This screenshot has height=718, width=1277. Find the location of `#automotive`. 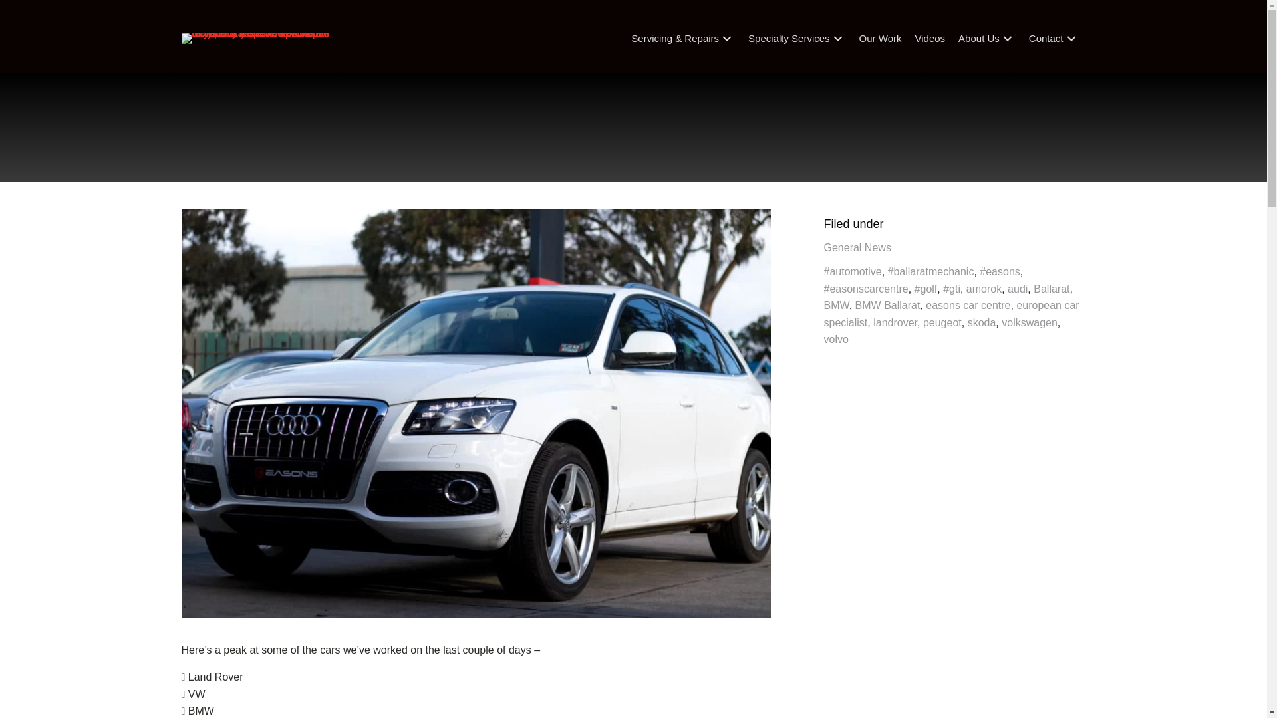

#automotive is located at coordinates (853, 271).